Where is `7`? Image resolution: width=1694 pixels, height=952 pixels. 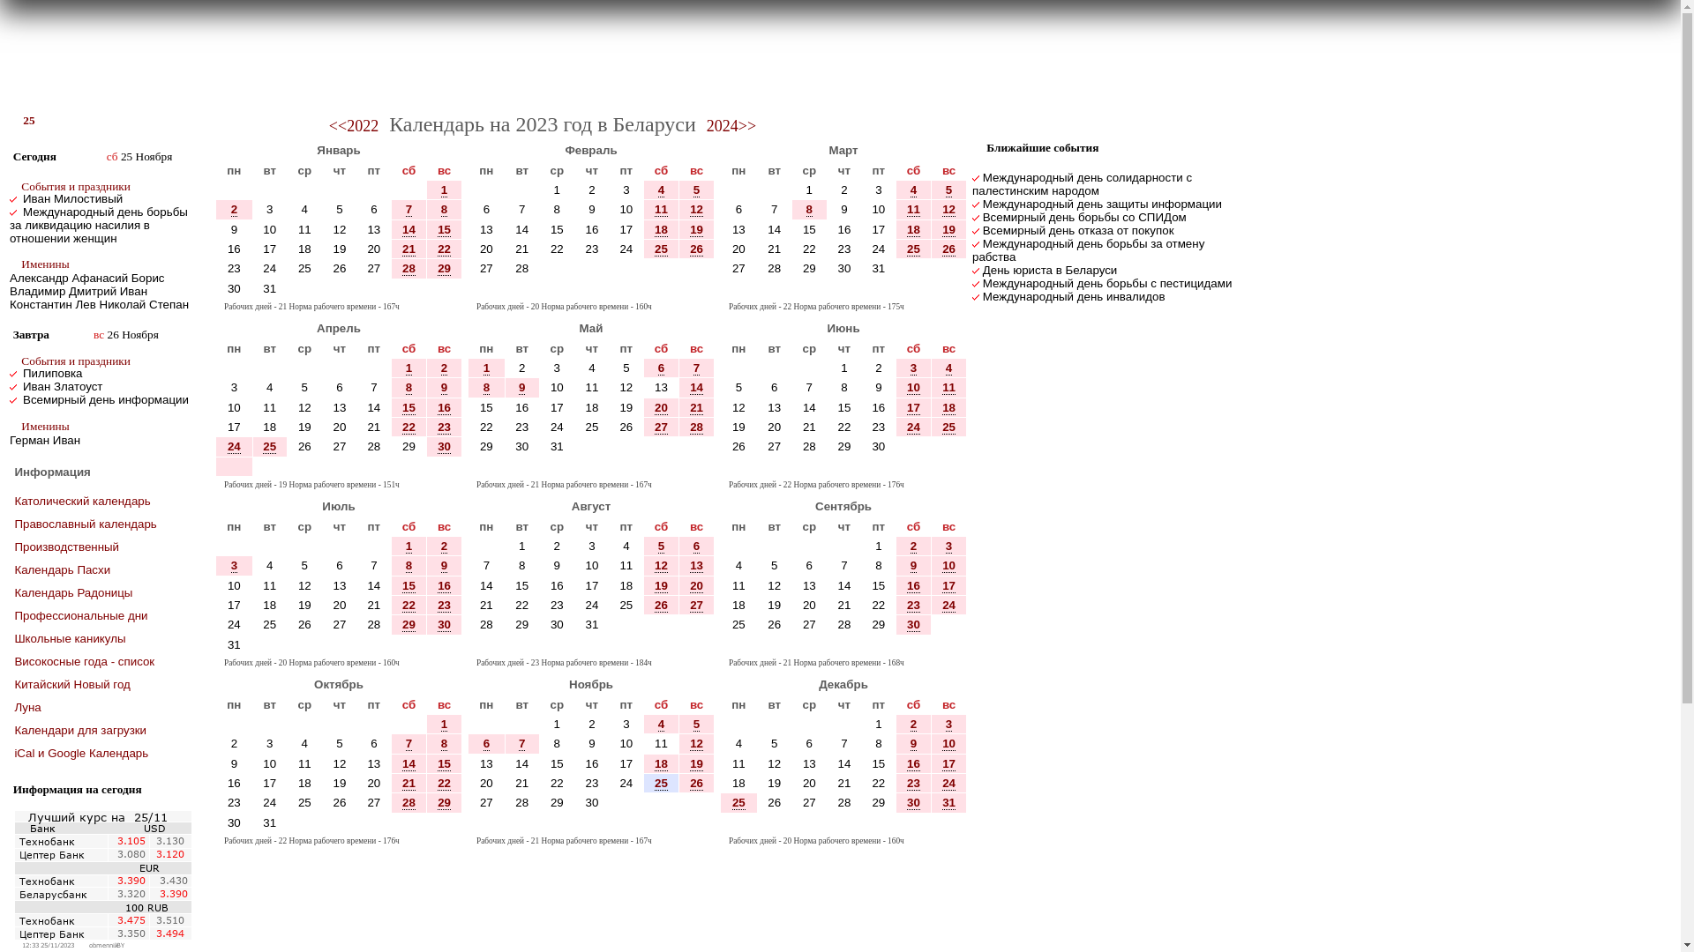 7 is located at coordinates (843, 566).